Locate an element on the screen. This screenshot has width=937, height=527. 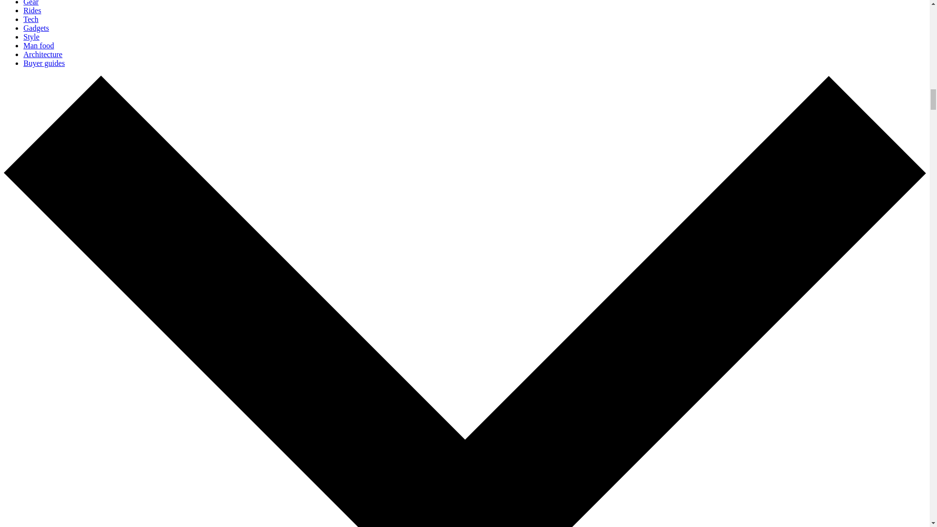
Architecture is located at coordinates (43, 54).